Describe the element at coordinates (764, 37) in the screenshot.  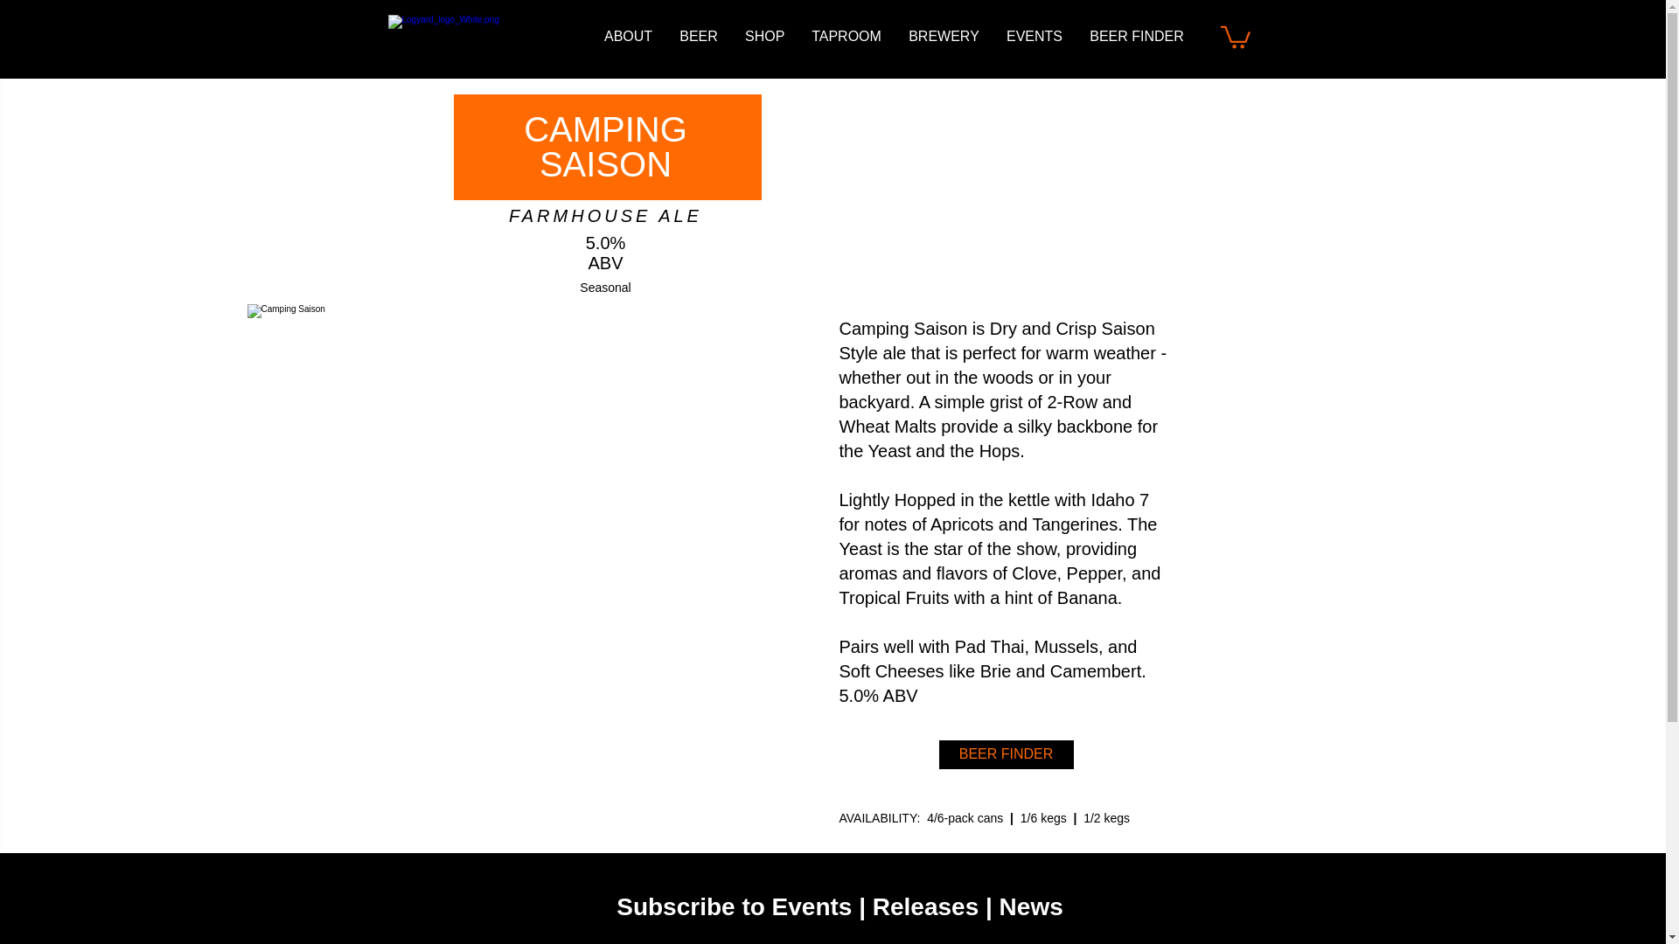
I see `SHOP` at that location.